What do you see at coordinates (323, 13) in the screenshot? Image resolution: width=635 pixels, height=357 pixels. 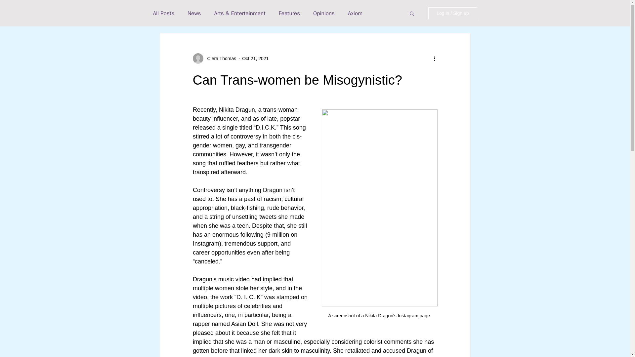 I see `Opinions` at bounding box center [323, 13].